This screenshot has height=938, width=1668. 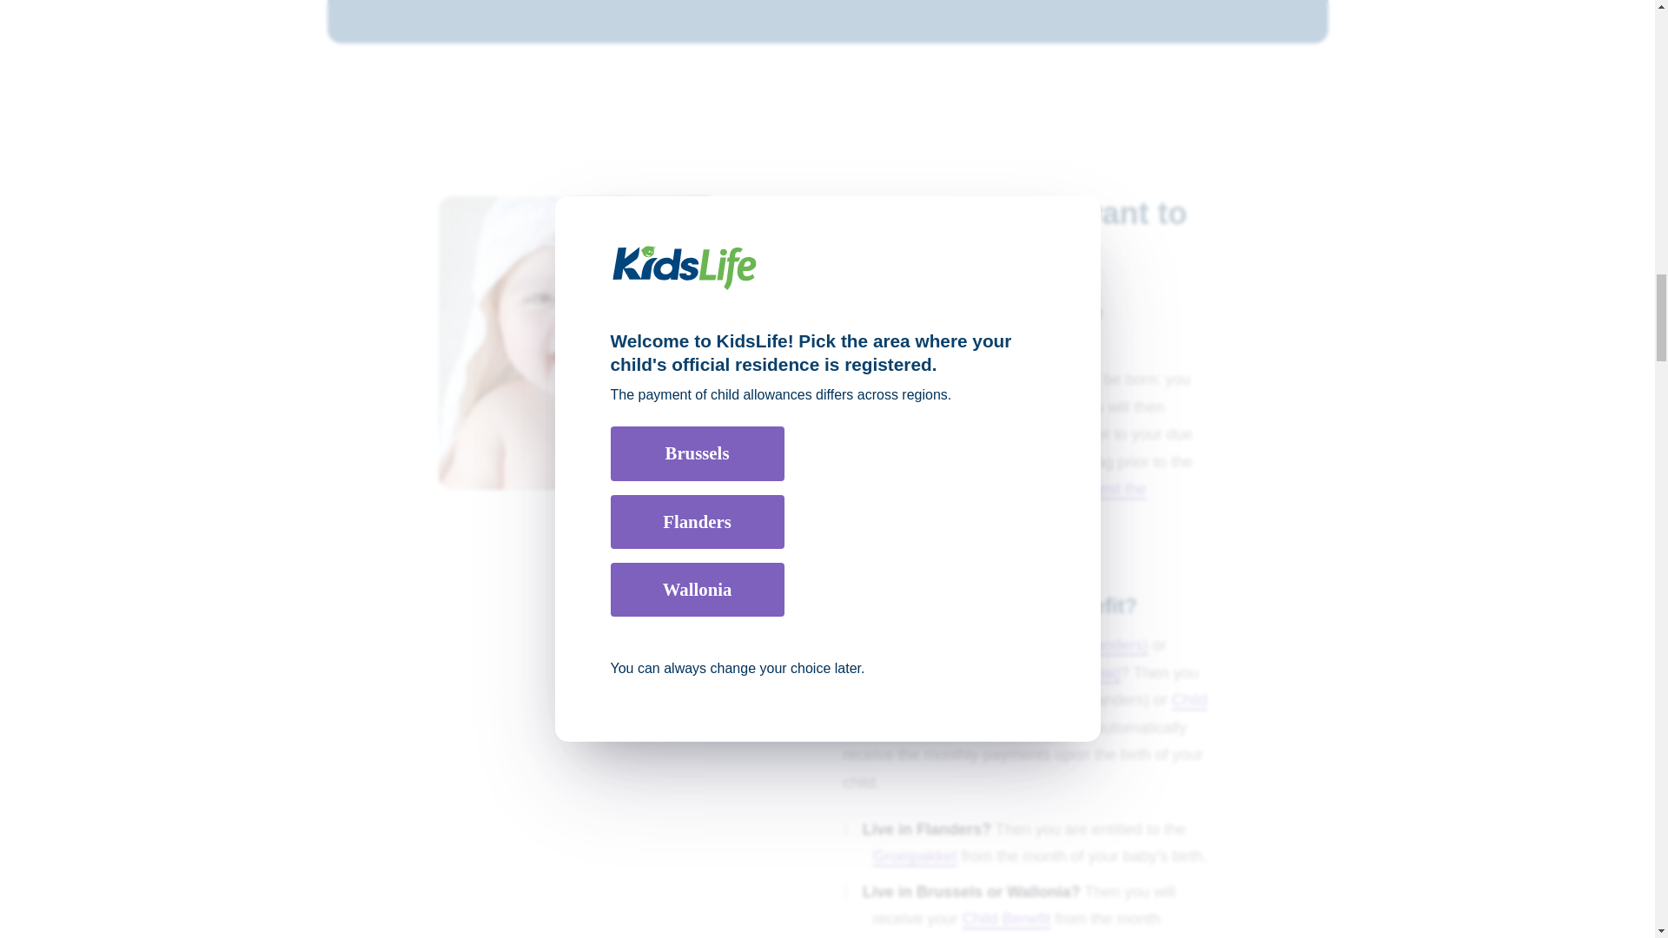 I want to click on Startbedrag: Maternity Allowance when your child is born, so click(x=994, y=502).